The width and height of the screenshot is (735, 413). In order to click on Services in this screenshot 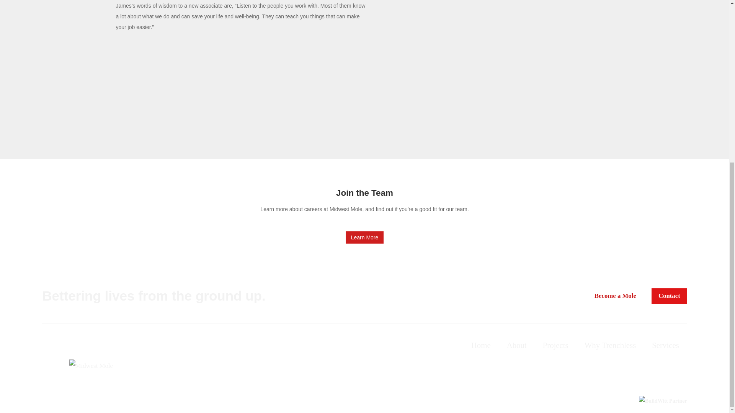, I will do `click(665, 345)`.